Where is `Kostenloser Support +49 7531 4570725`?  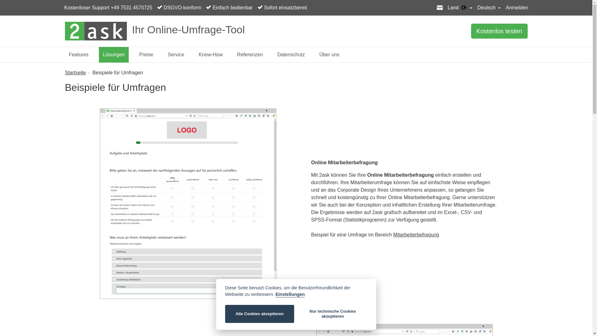 Kostenloser Support +49 7531 4570725 is located at coordinates (108, 8).